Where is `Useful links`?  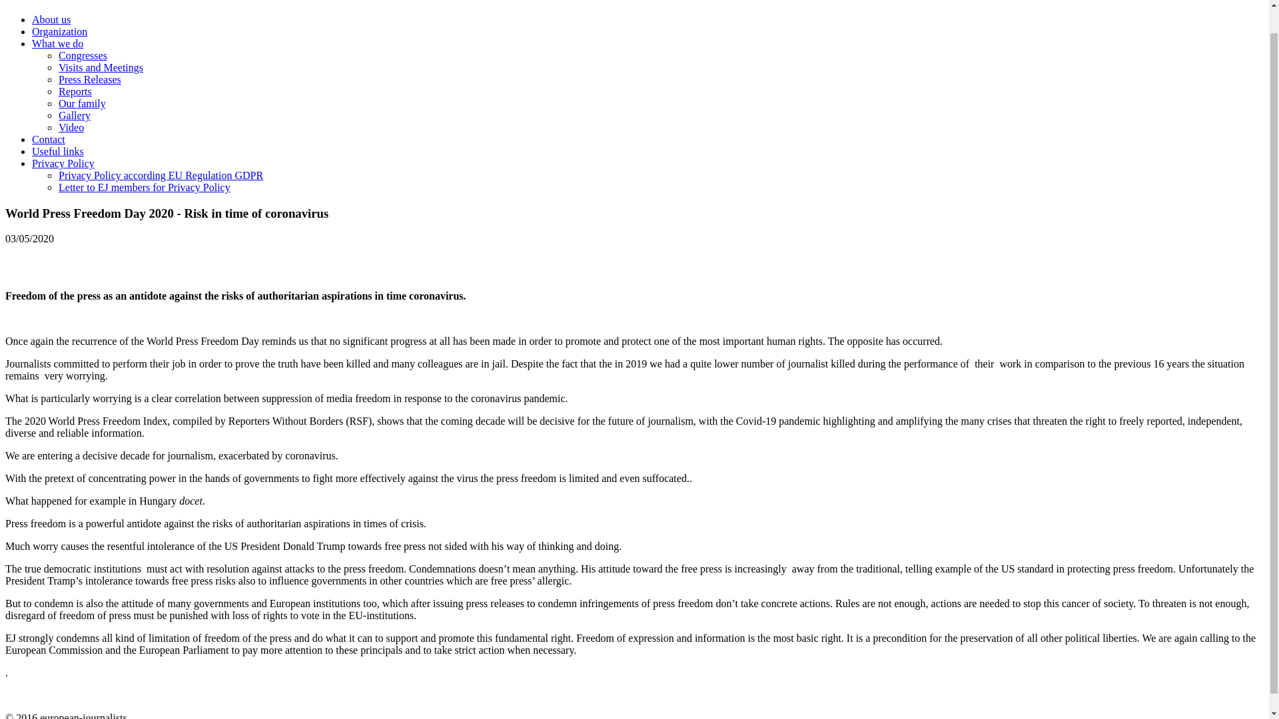
Useful links is located at coordinates (58, 152).